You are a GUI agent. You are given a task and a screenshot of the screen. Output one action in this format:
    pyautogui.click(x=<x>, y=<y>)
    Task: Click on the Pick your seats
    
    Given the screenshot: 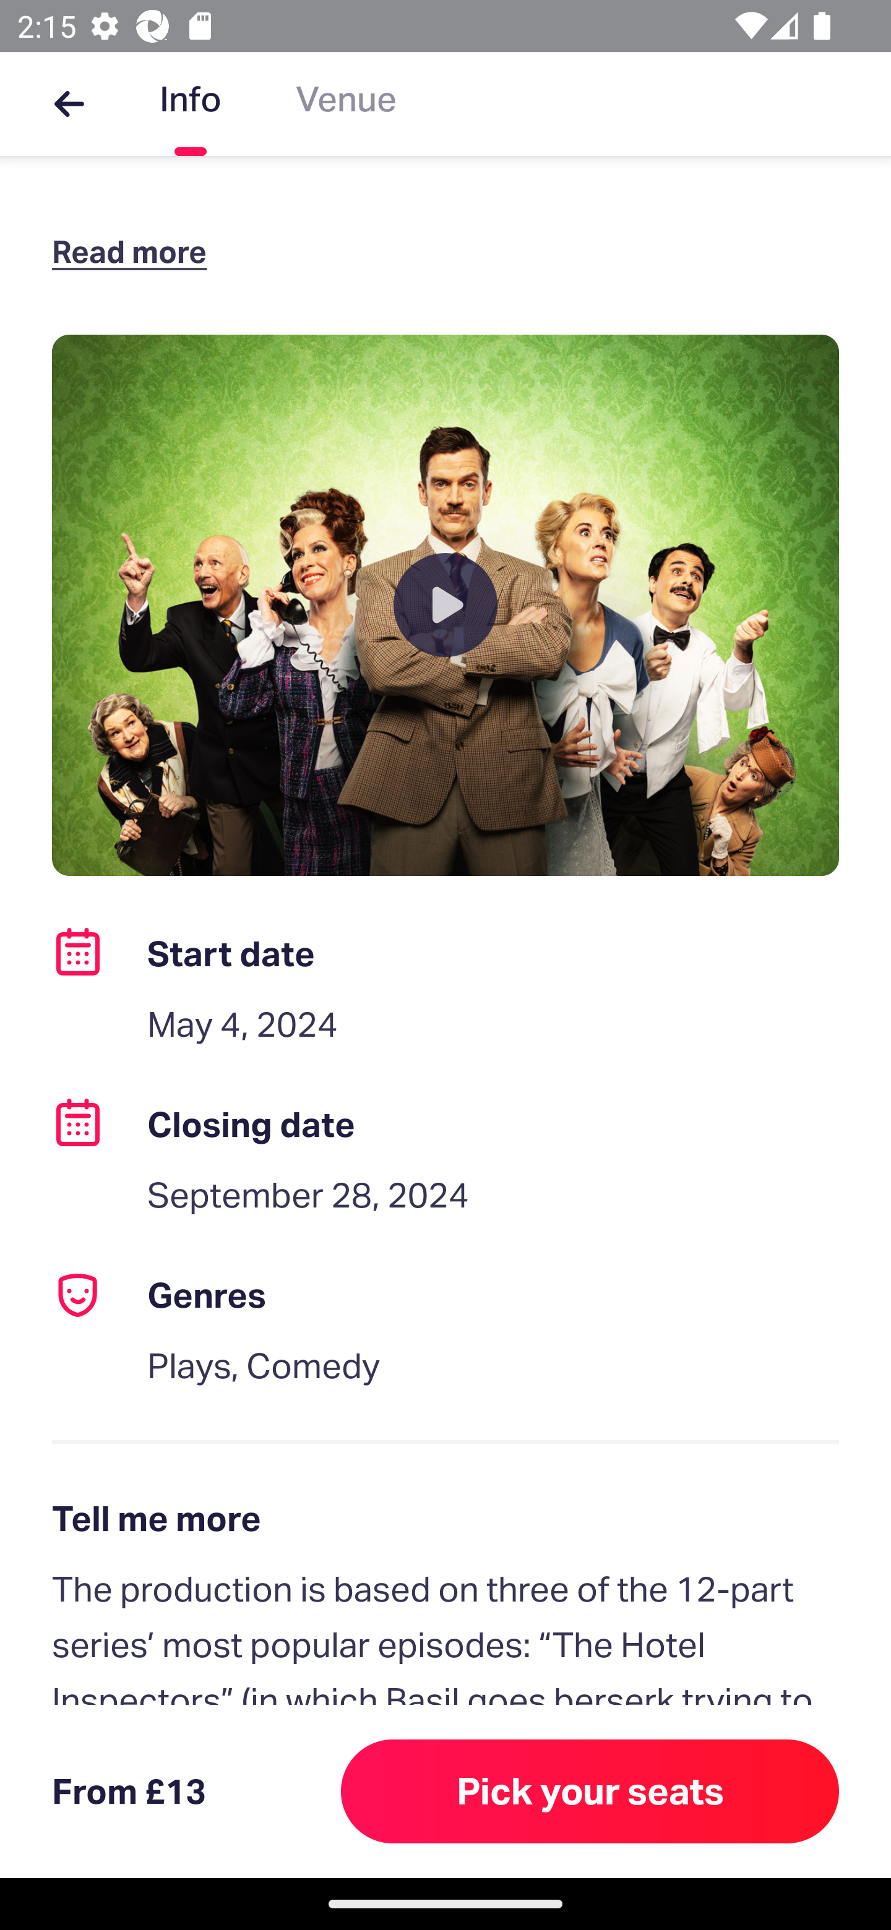 What is the action you would take?
    pyautogui.click(x=590, y=1791)
    